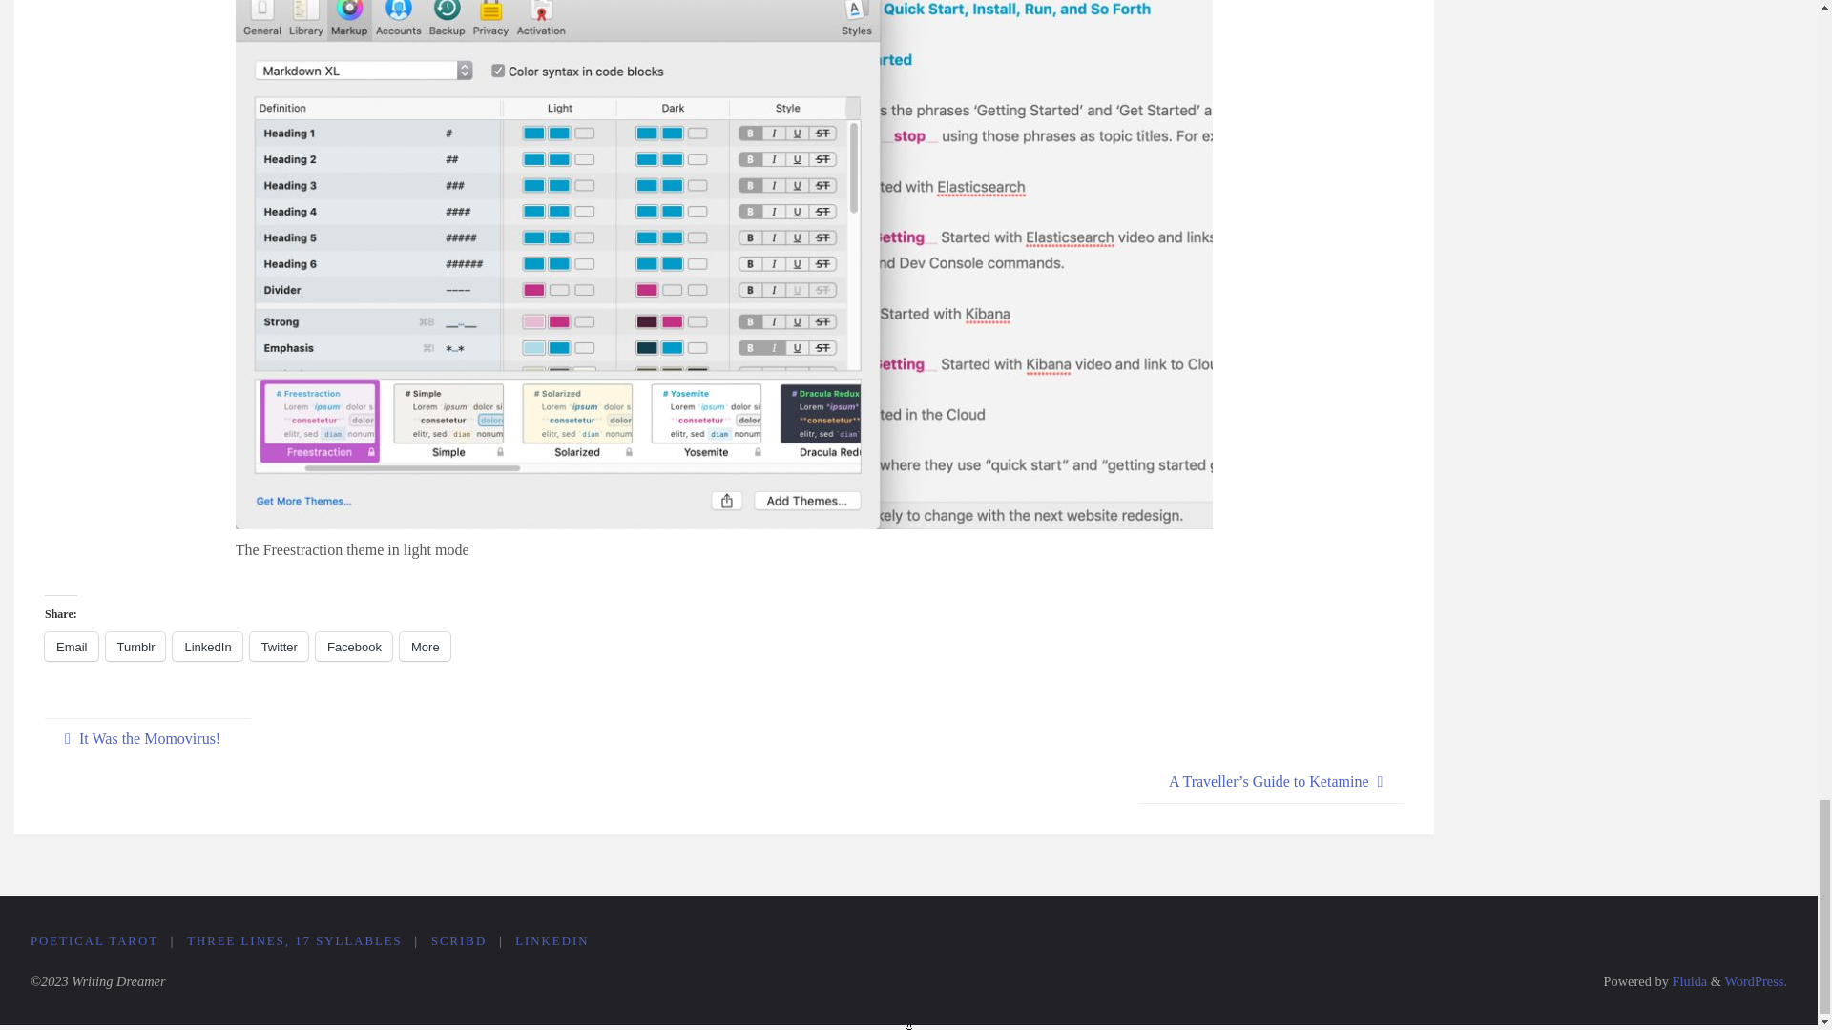 The height and width of the screenshot is (1030, 1832). What do you see at coordinates (206, 647) in the screenshot?
I see `LinkedIn` at bounding box center [206, 647].